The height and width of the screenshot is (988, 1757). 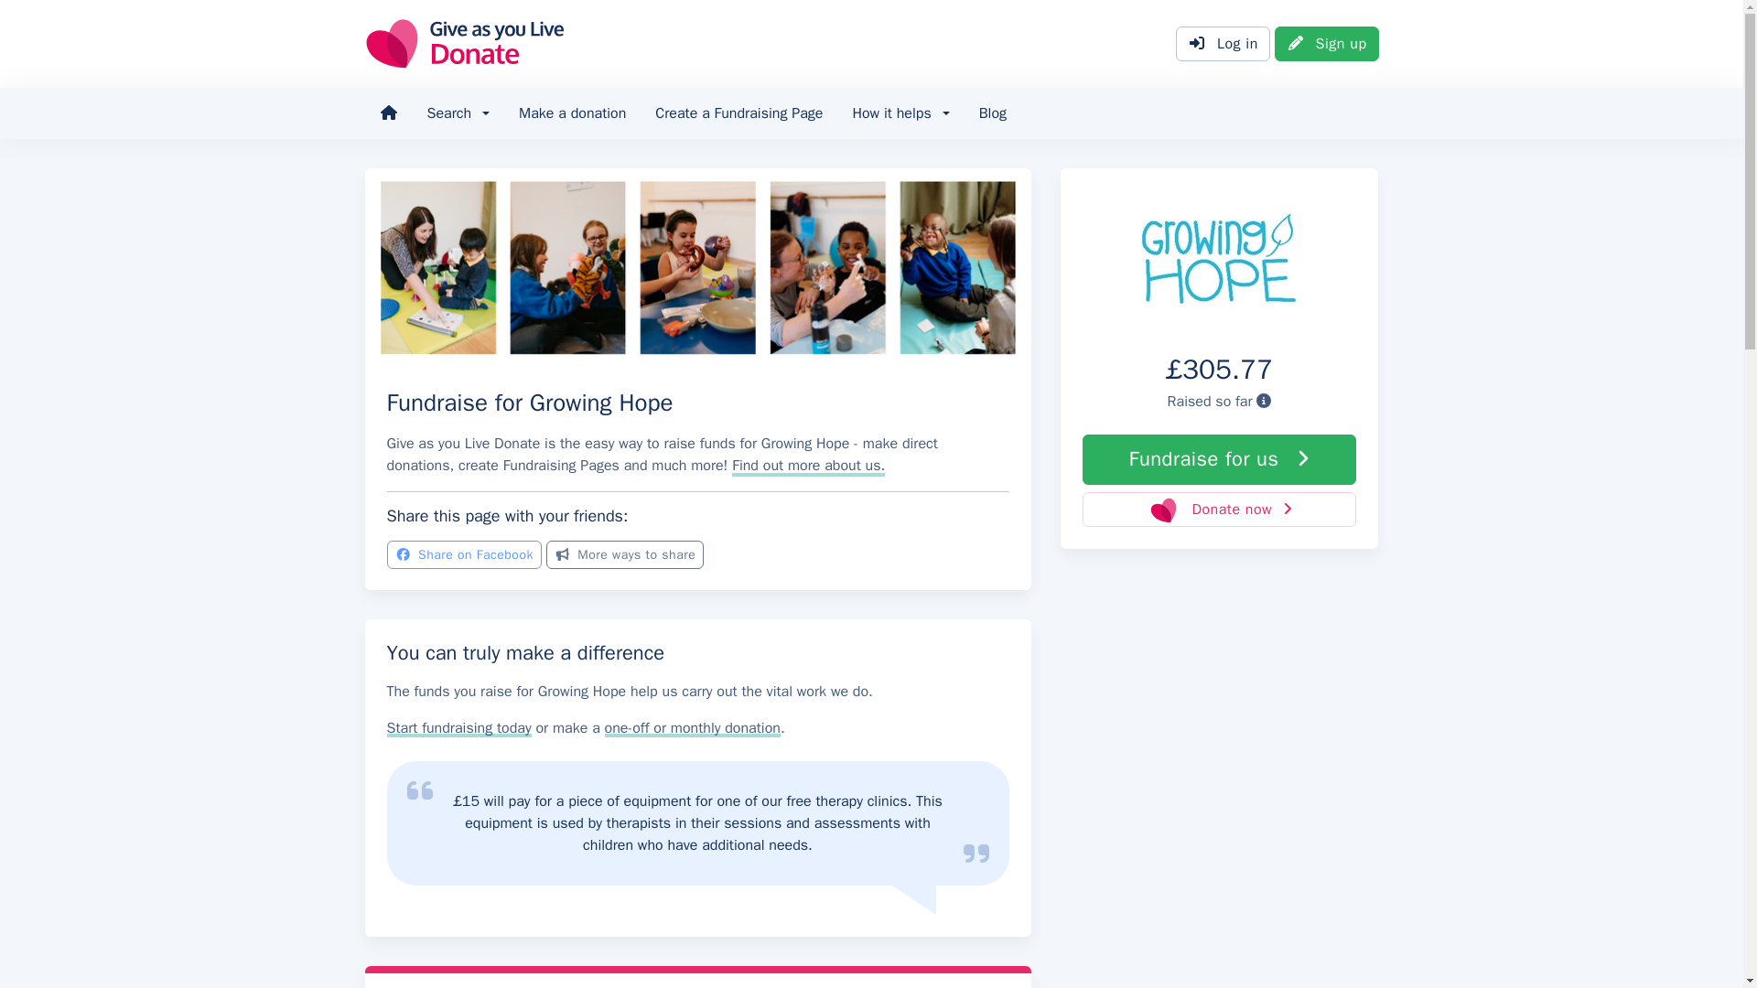 I want to click on Find out more about us., so click(x=809, y=465).